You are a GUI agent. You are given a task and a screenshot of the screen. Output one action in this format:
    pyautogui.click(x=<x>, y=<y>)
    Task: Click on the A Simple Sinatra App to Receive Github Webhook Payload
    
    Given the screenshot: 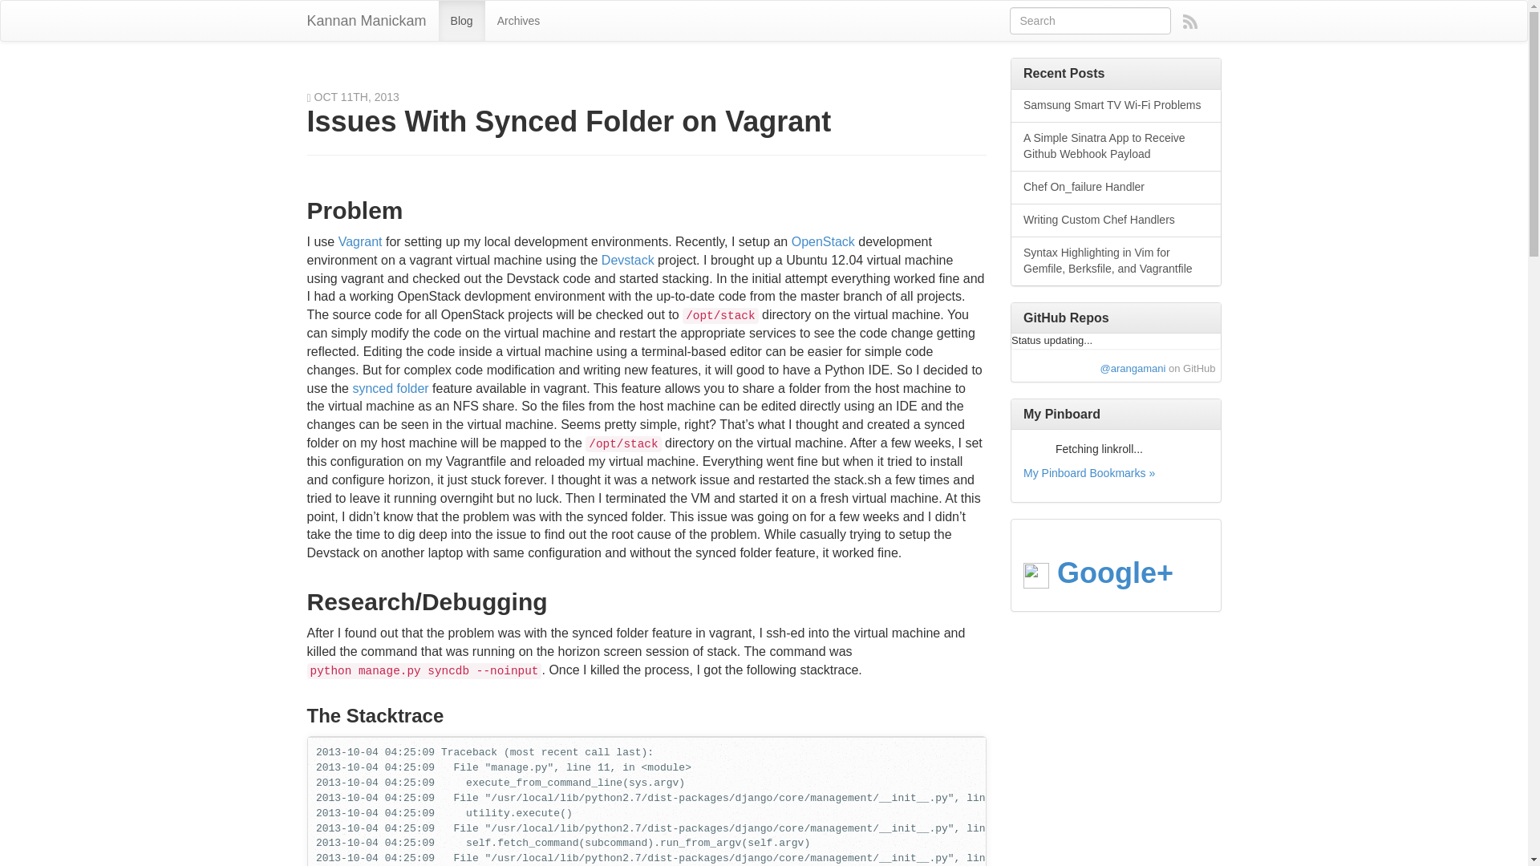 What is the action you would take?
    pyautogui.click(x=1116, y=146)
    